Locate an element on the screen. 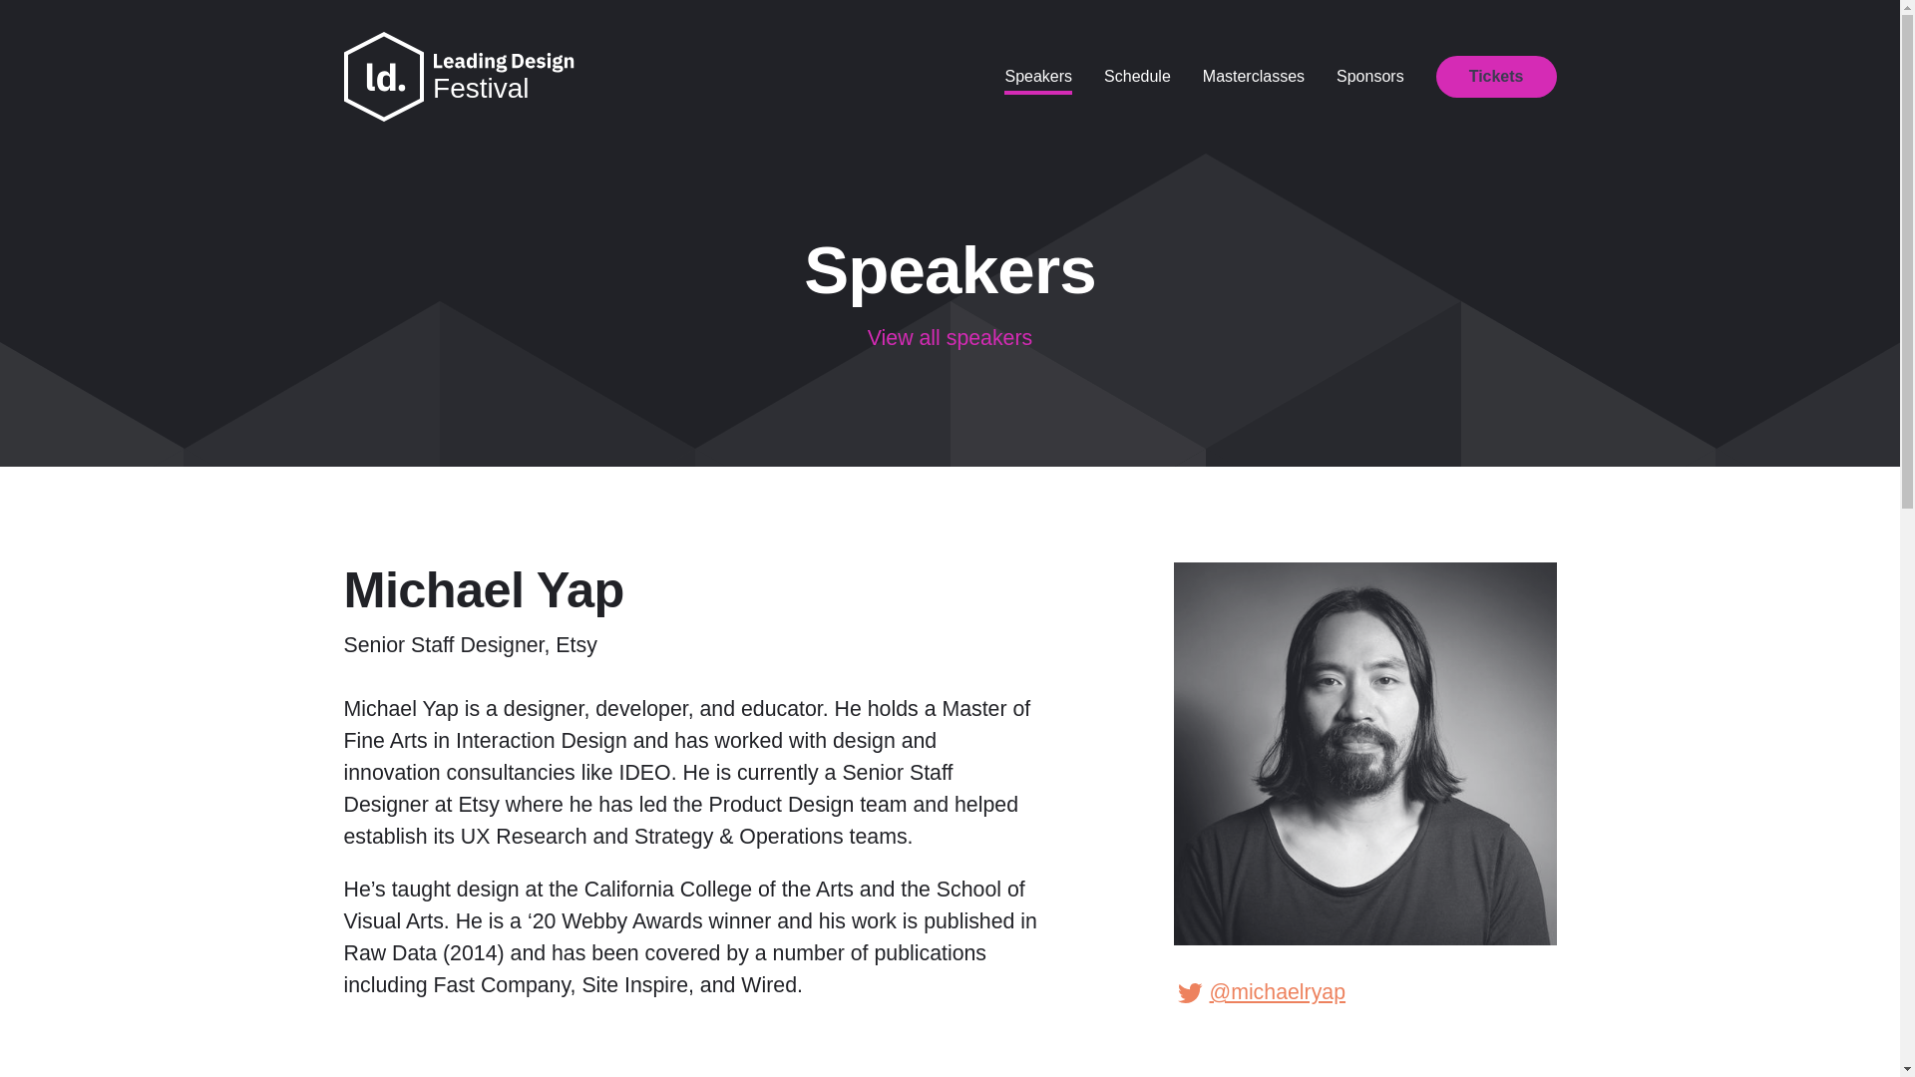 The height and width of the screenshot is (1077, 1915). Speakers is located at coordinates (1037, 77).